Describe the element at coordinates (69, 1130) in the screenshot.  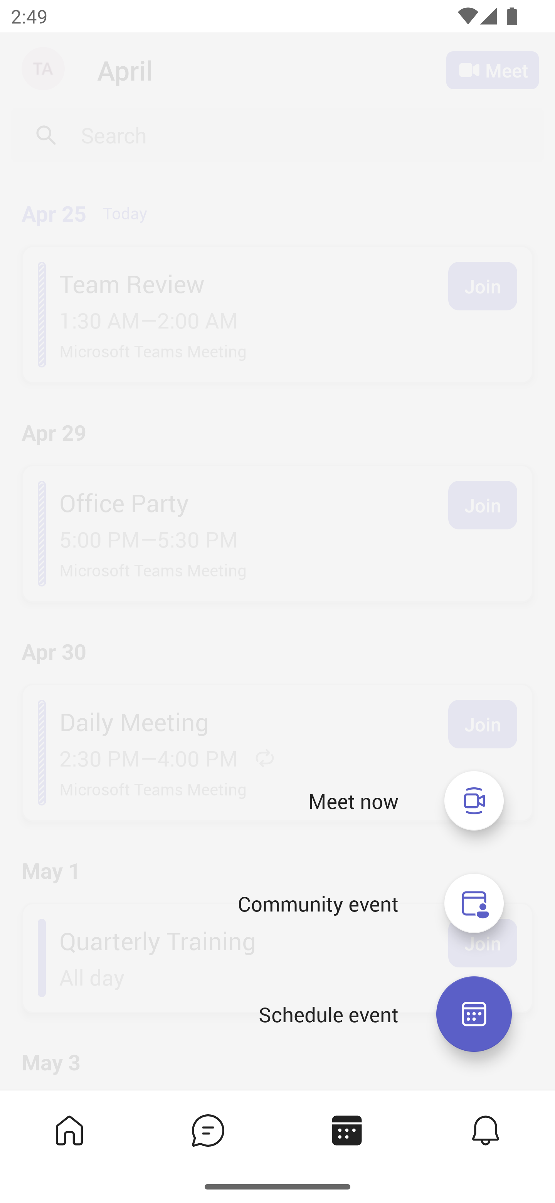
I see `Home tab,1 of 4, not selected` at that location.